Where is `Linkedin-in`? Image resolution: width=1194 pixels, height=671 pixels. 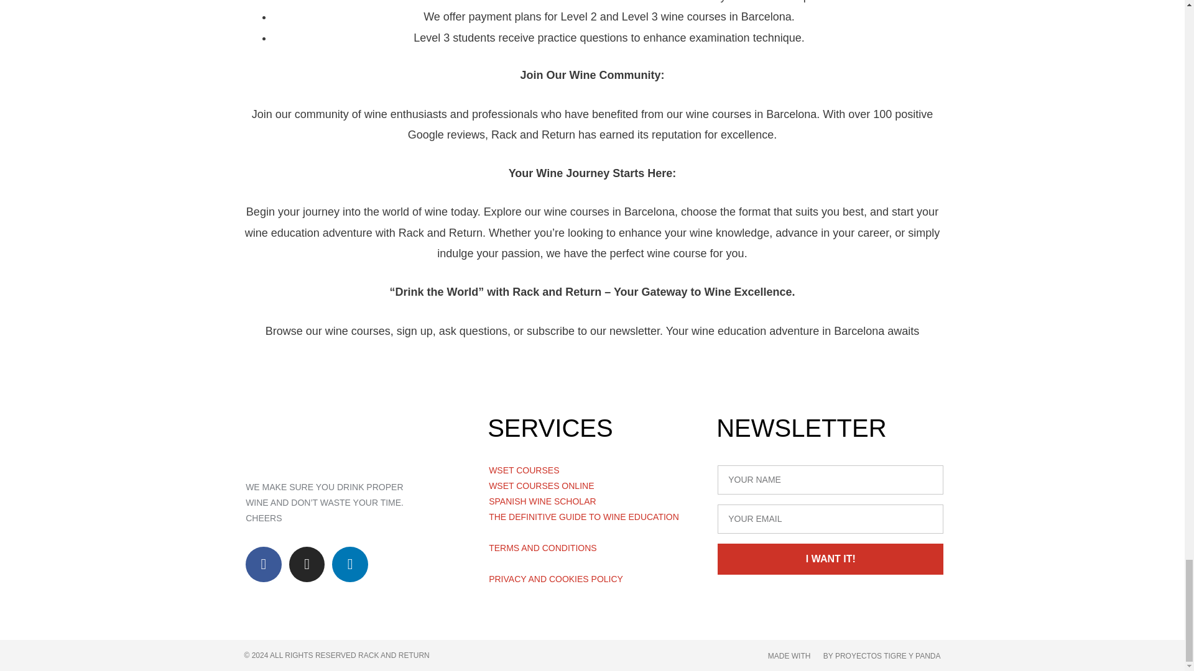 Linkedin-in is located at coordinates (349, 565).